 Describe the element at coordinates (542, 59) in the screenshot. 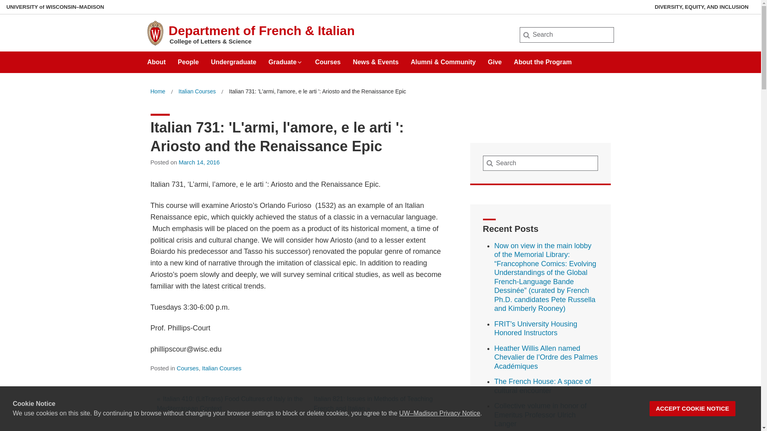

I see `About the Program` at that location.